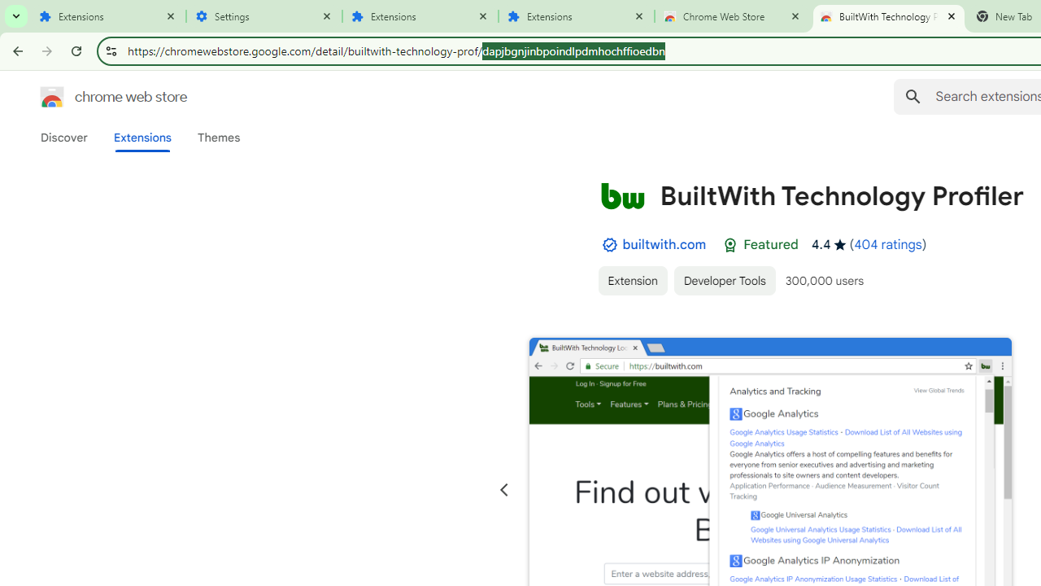 This screenshot has width=1041, height=586. Describe the element at coordinates (64, 138) in the screenshot. I see `Discover` at that location.